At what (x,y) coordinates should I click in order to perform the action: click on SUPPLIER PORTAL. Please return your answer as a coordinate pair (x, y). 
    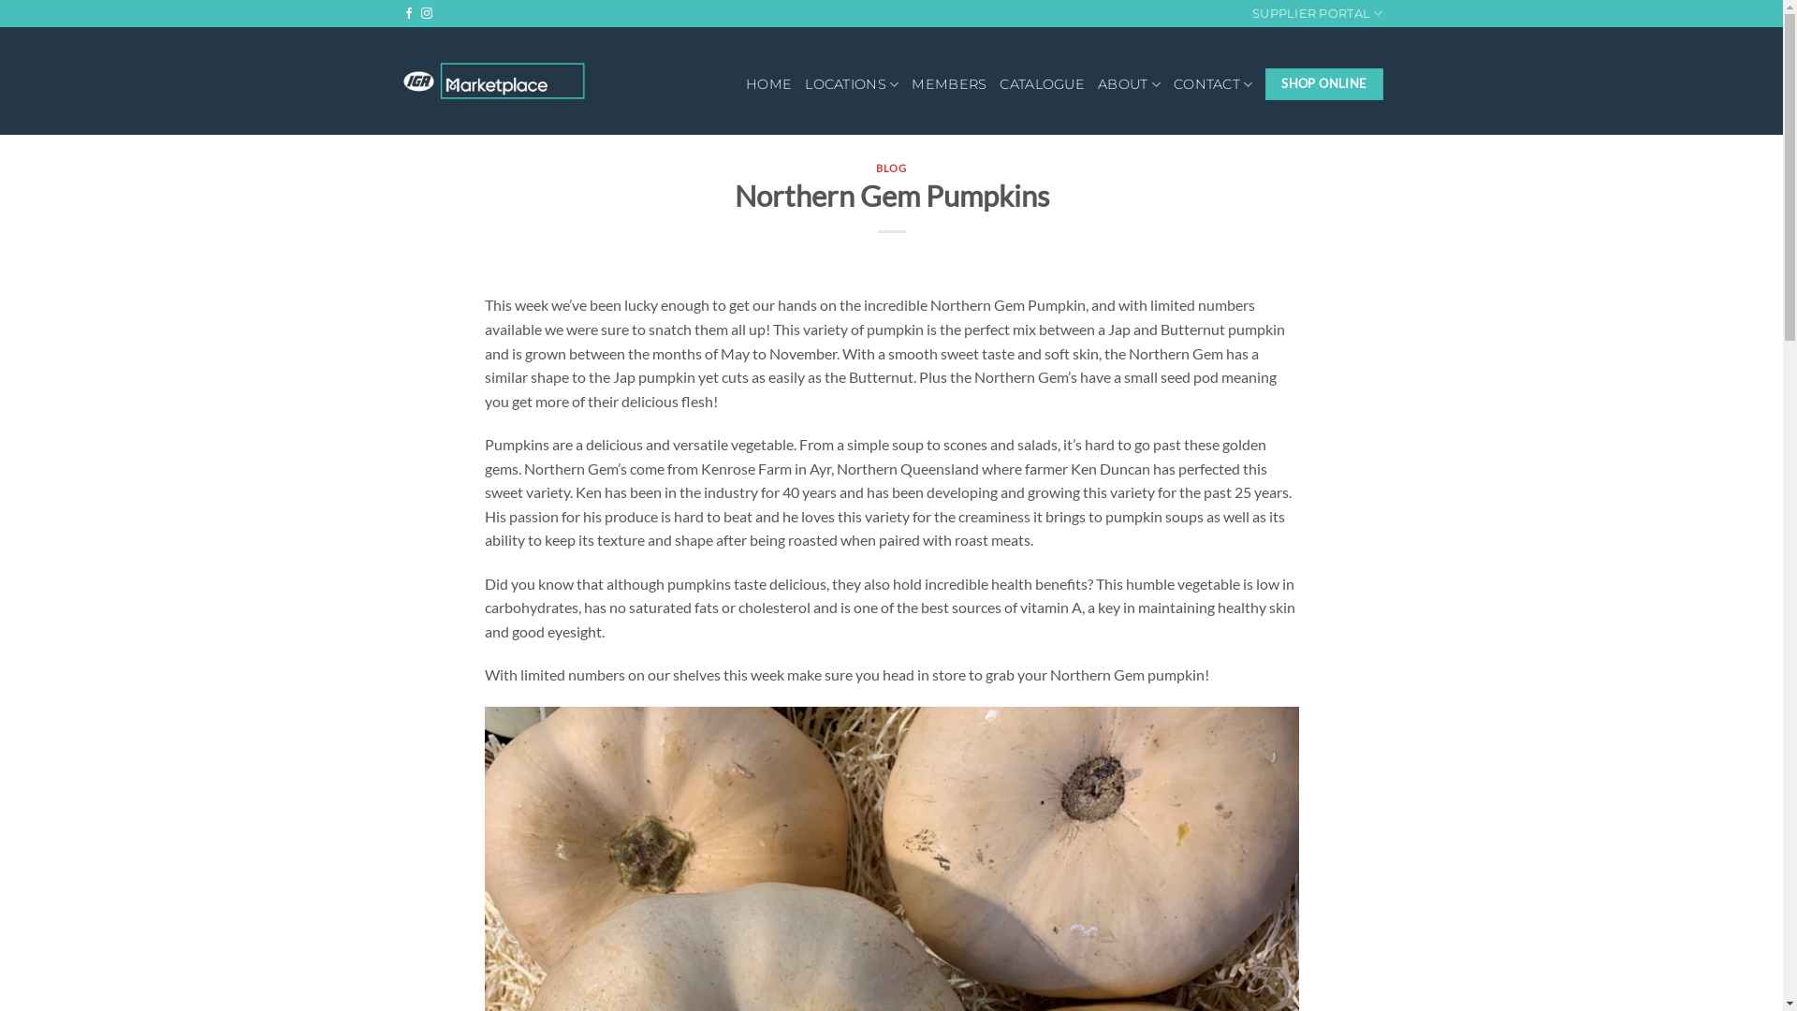
    Looking at the image, I should click on (1318, 13).